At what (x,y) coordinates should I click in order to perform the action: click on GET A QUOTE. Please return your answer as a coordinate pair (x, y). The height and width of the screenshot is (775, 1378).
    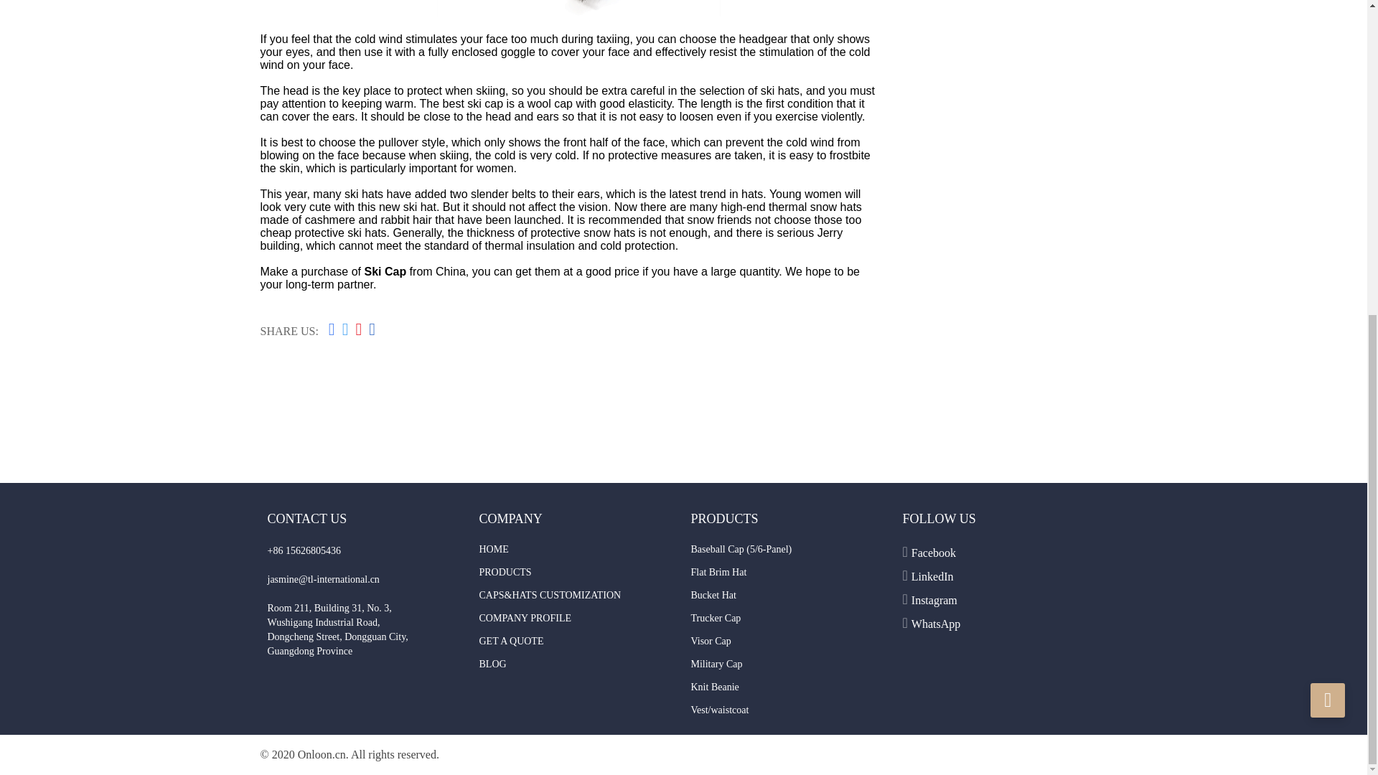
    Looking at the image, I should click on (512, 640).